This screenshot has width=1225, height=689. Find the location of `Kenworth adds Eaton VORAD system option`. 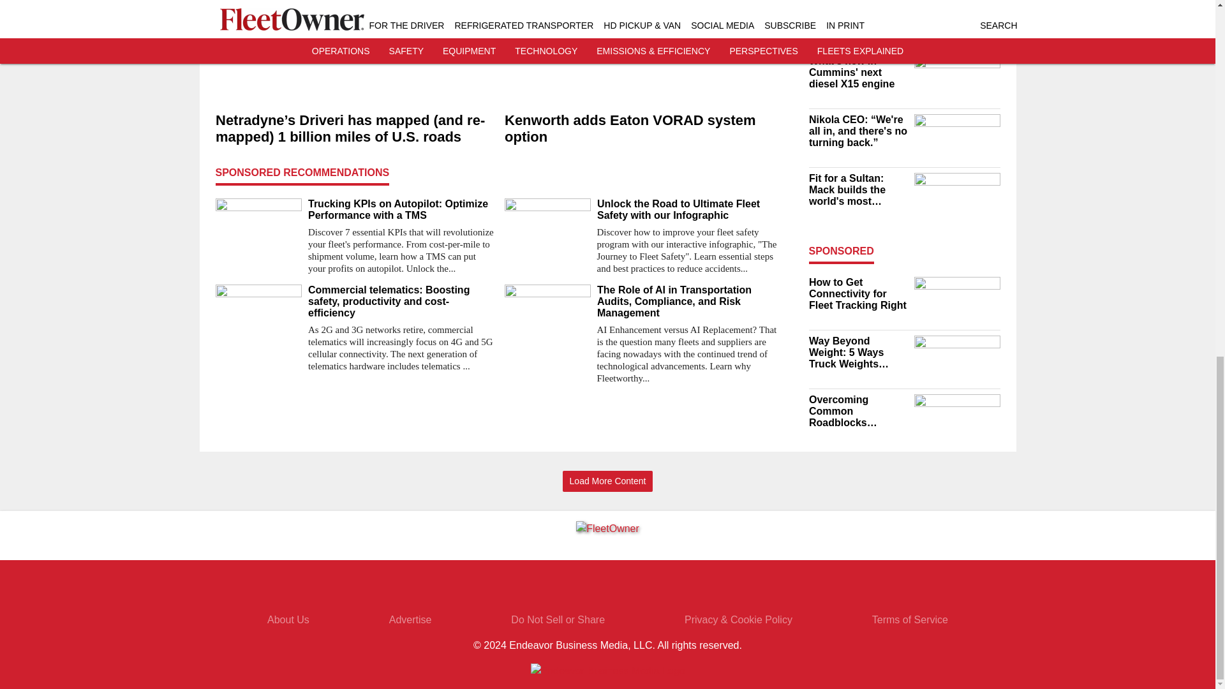

Kenworth adds Eaton VORAD system option is located at coordinates (643, 129).